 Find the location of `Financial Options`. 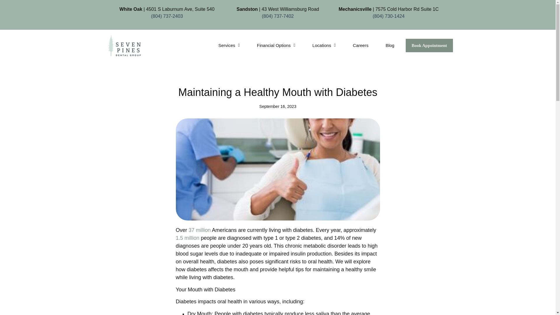

Financial Options is located at coordinates (276, 45).